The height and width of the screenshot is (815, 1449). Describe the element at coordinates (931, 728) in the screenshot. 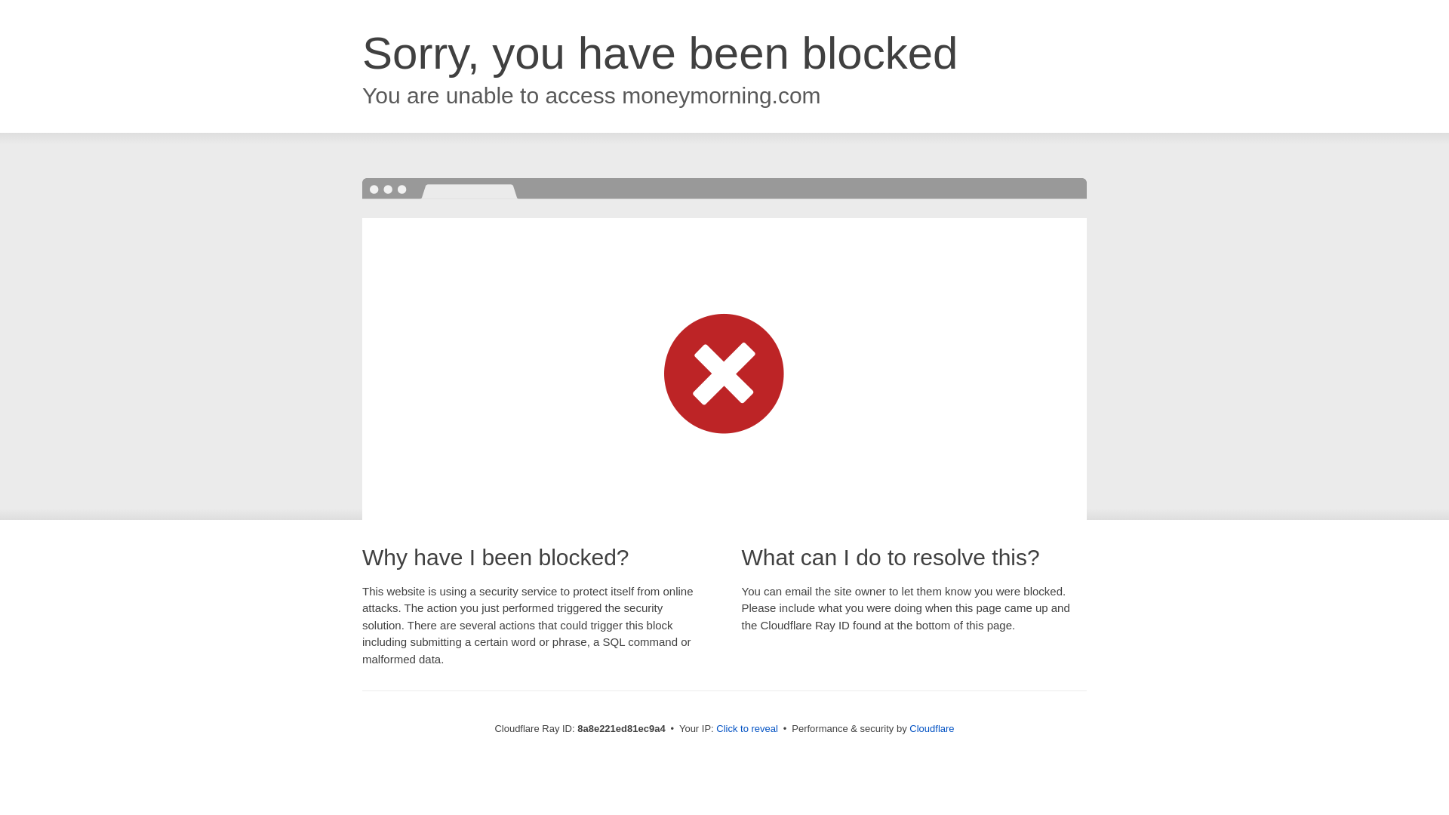

I see `Cloudflare` at that location.